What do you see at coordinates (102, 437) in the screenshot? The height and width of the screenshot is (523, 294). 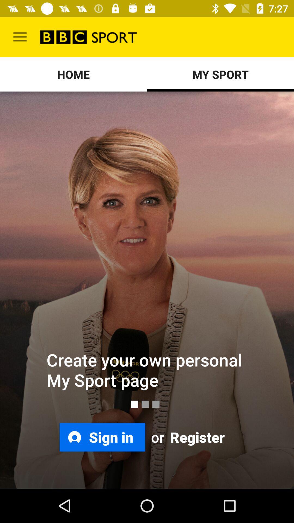 I see `turn on the icon to the left of or item` at bounding box center [102, 437].